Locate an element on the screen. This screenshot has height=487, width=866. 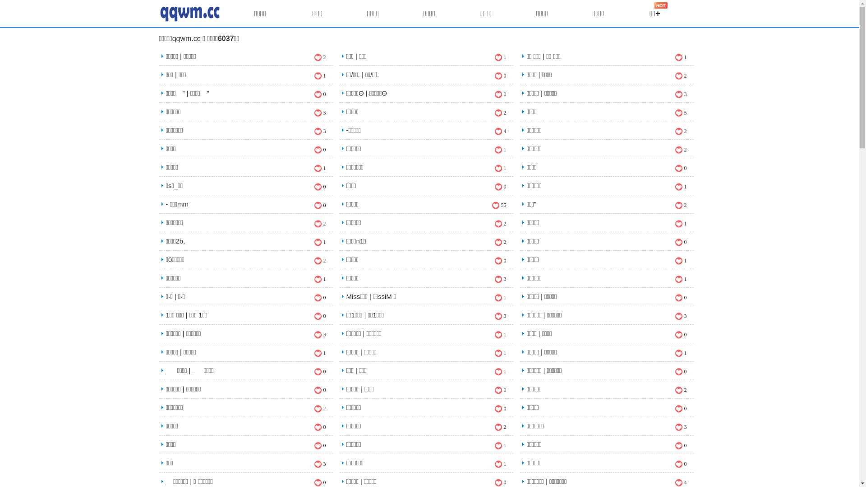
0 is located at coordinates (500, 391).